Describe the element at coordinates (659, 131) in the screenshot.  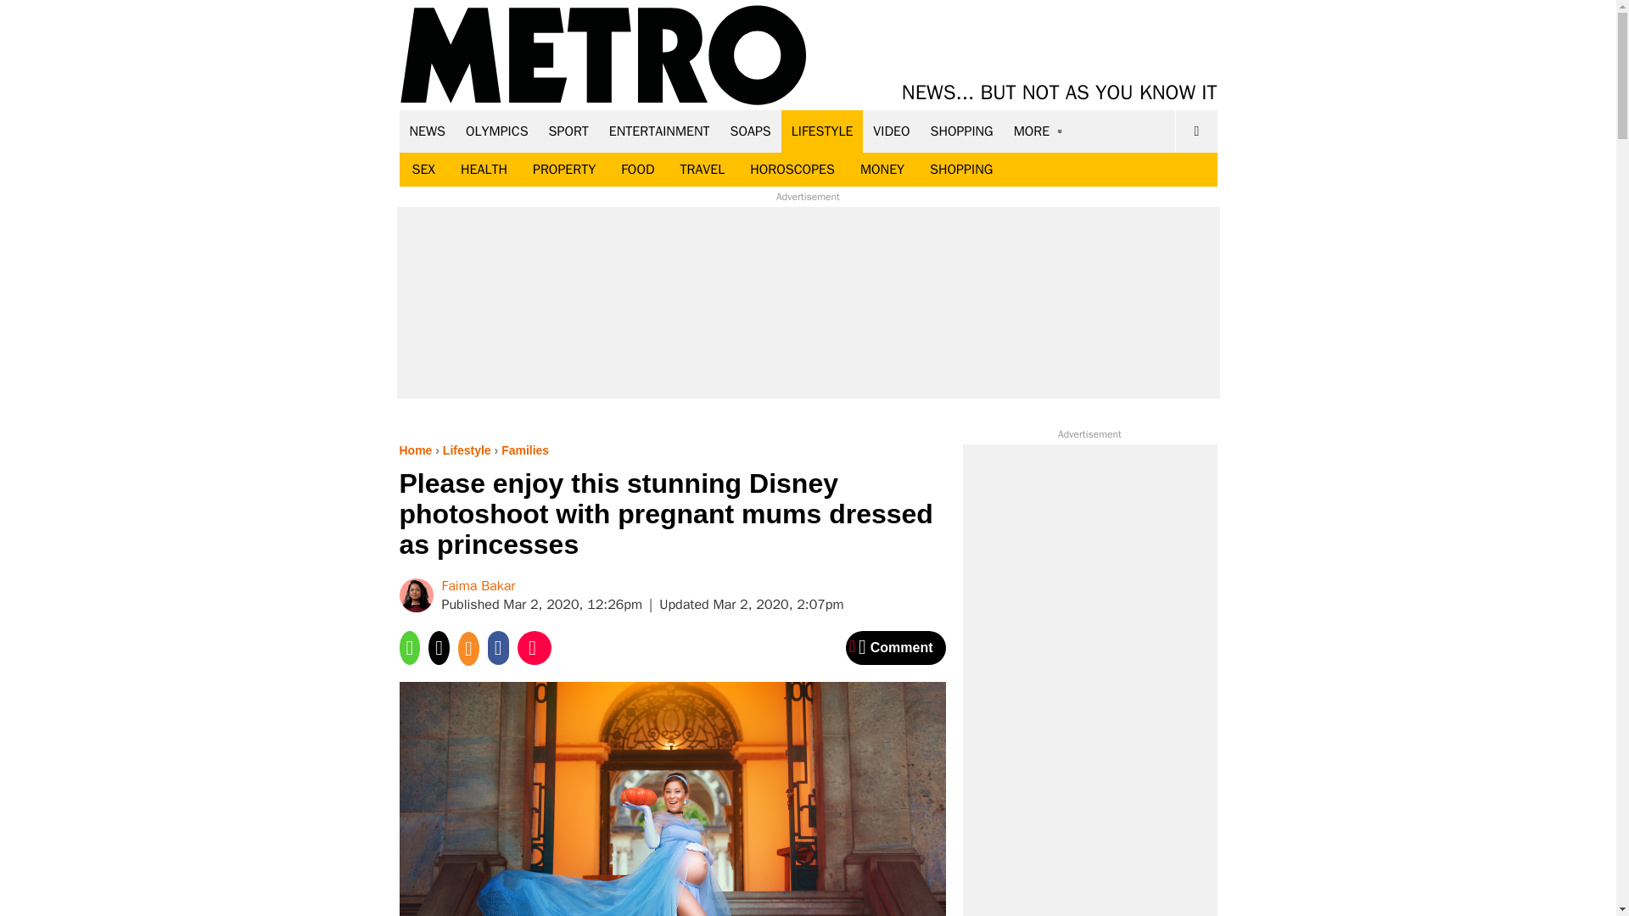
I see `ENTERTAINMENT` at that location.